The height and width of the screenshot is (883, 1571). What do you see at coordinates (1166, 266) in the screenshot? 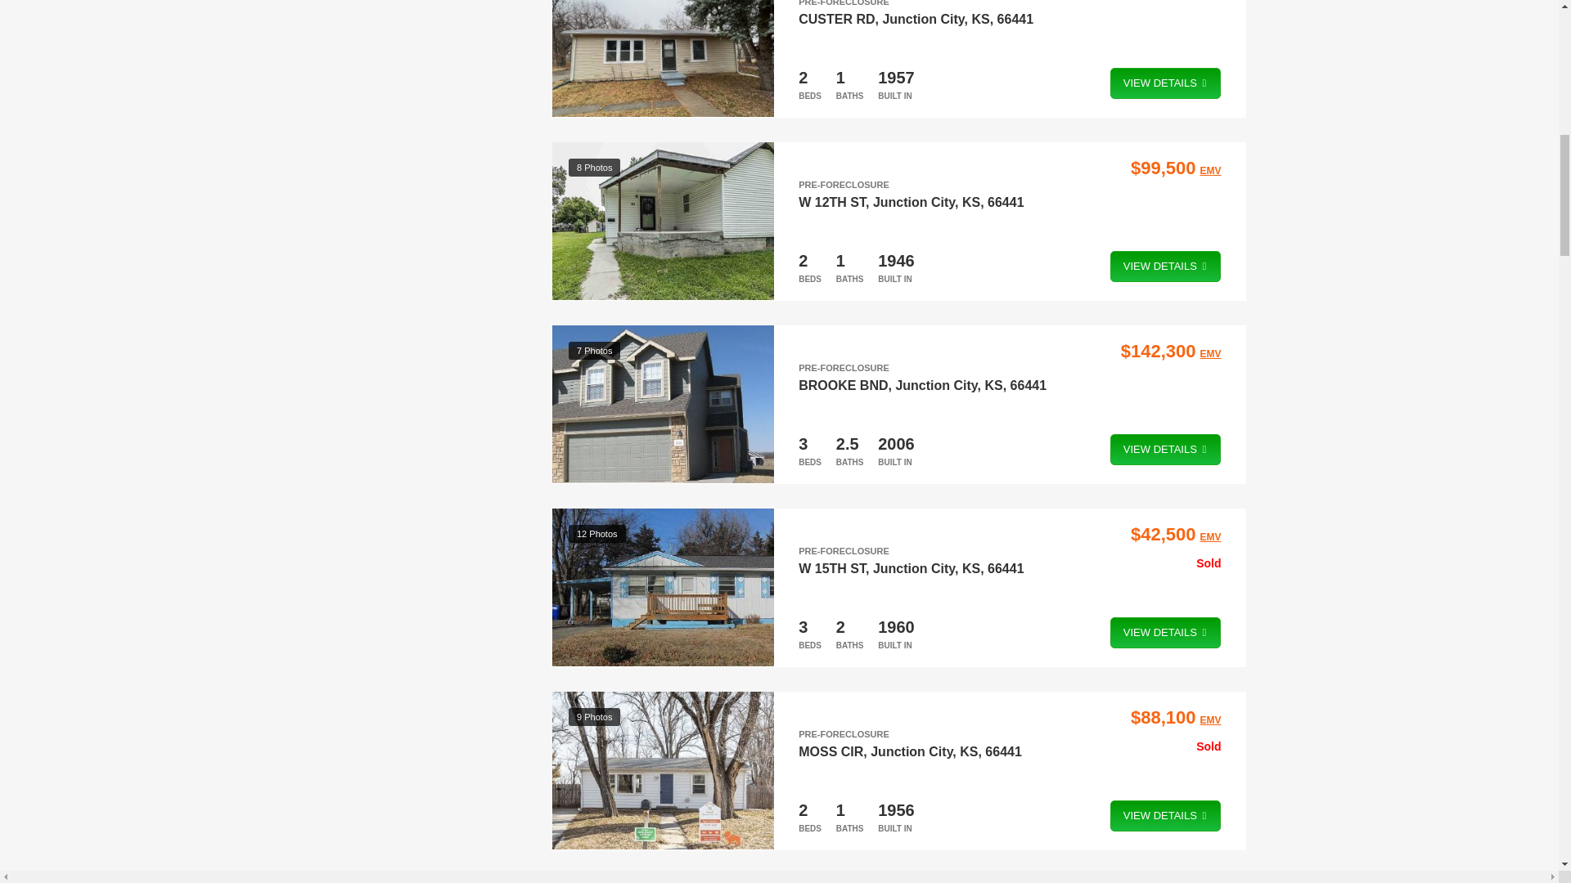
I see `VIEW DETAILS` at bounding box center [1166, 266].